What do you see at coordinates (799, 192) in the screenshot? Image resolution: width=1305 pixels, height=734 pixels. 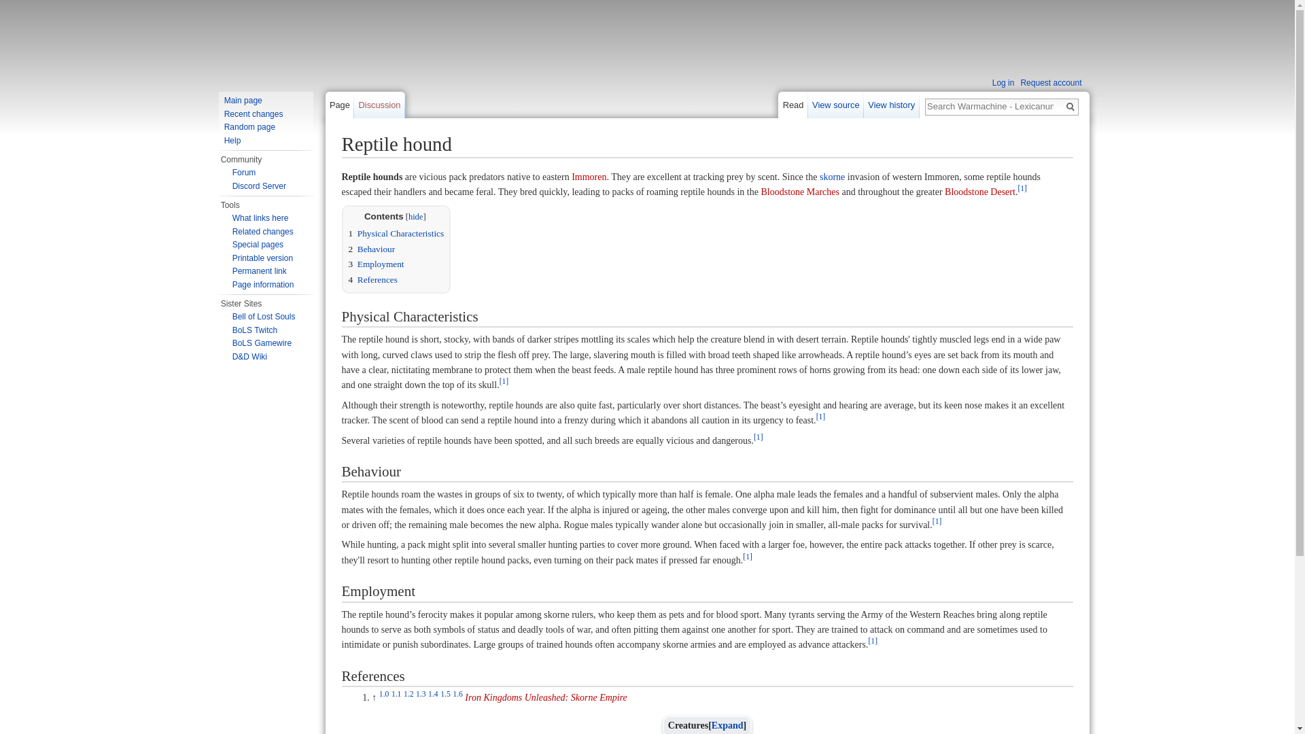 I see `Bloodstone Marches` at bounding box center [799, 192].